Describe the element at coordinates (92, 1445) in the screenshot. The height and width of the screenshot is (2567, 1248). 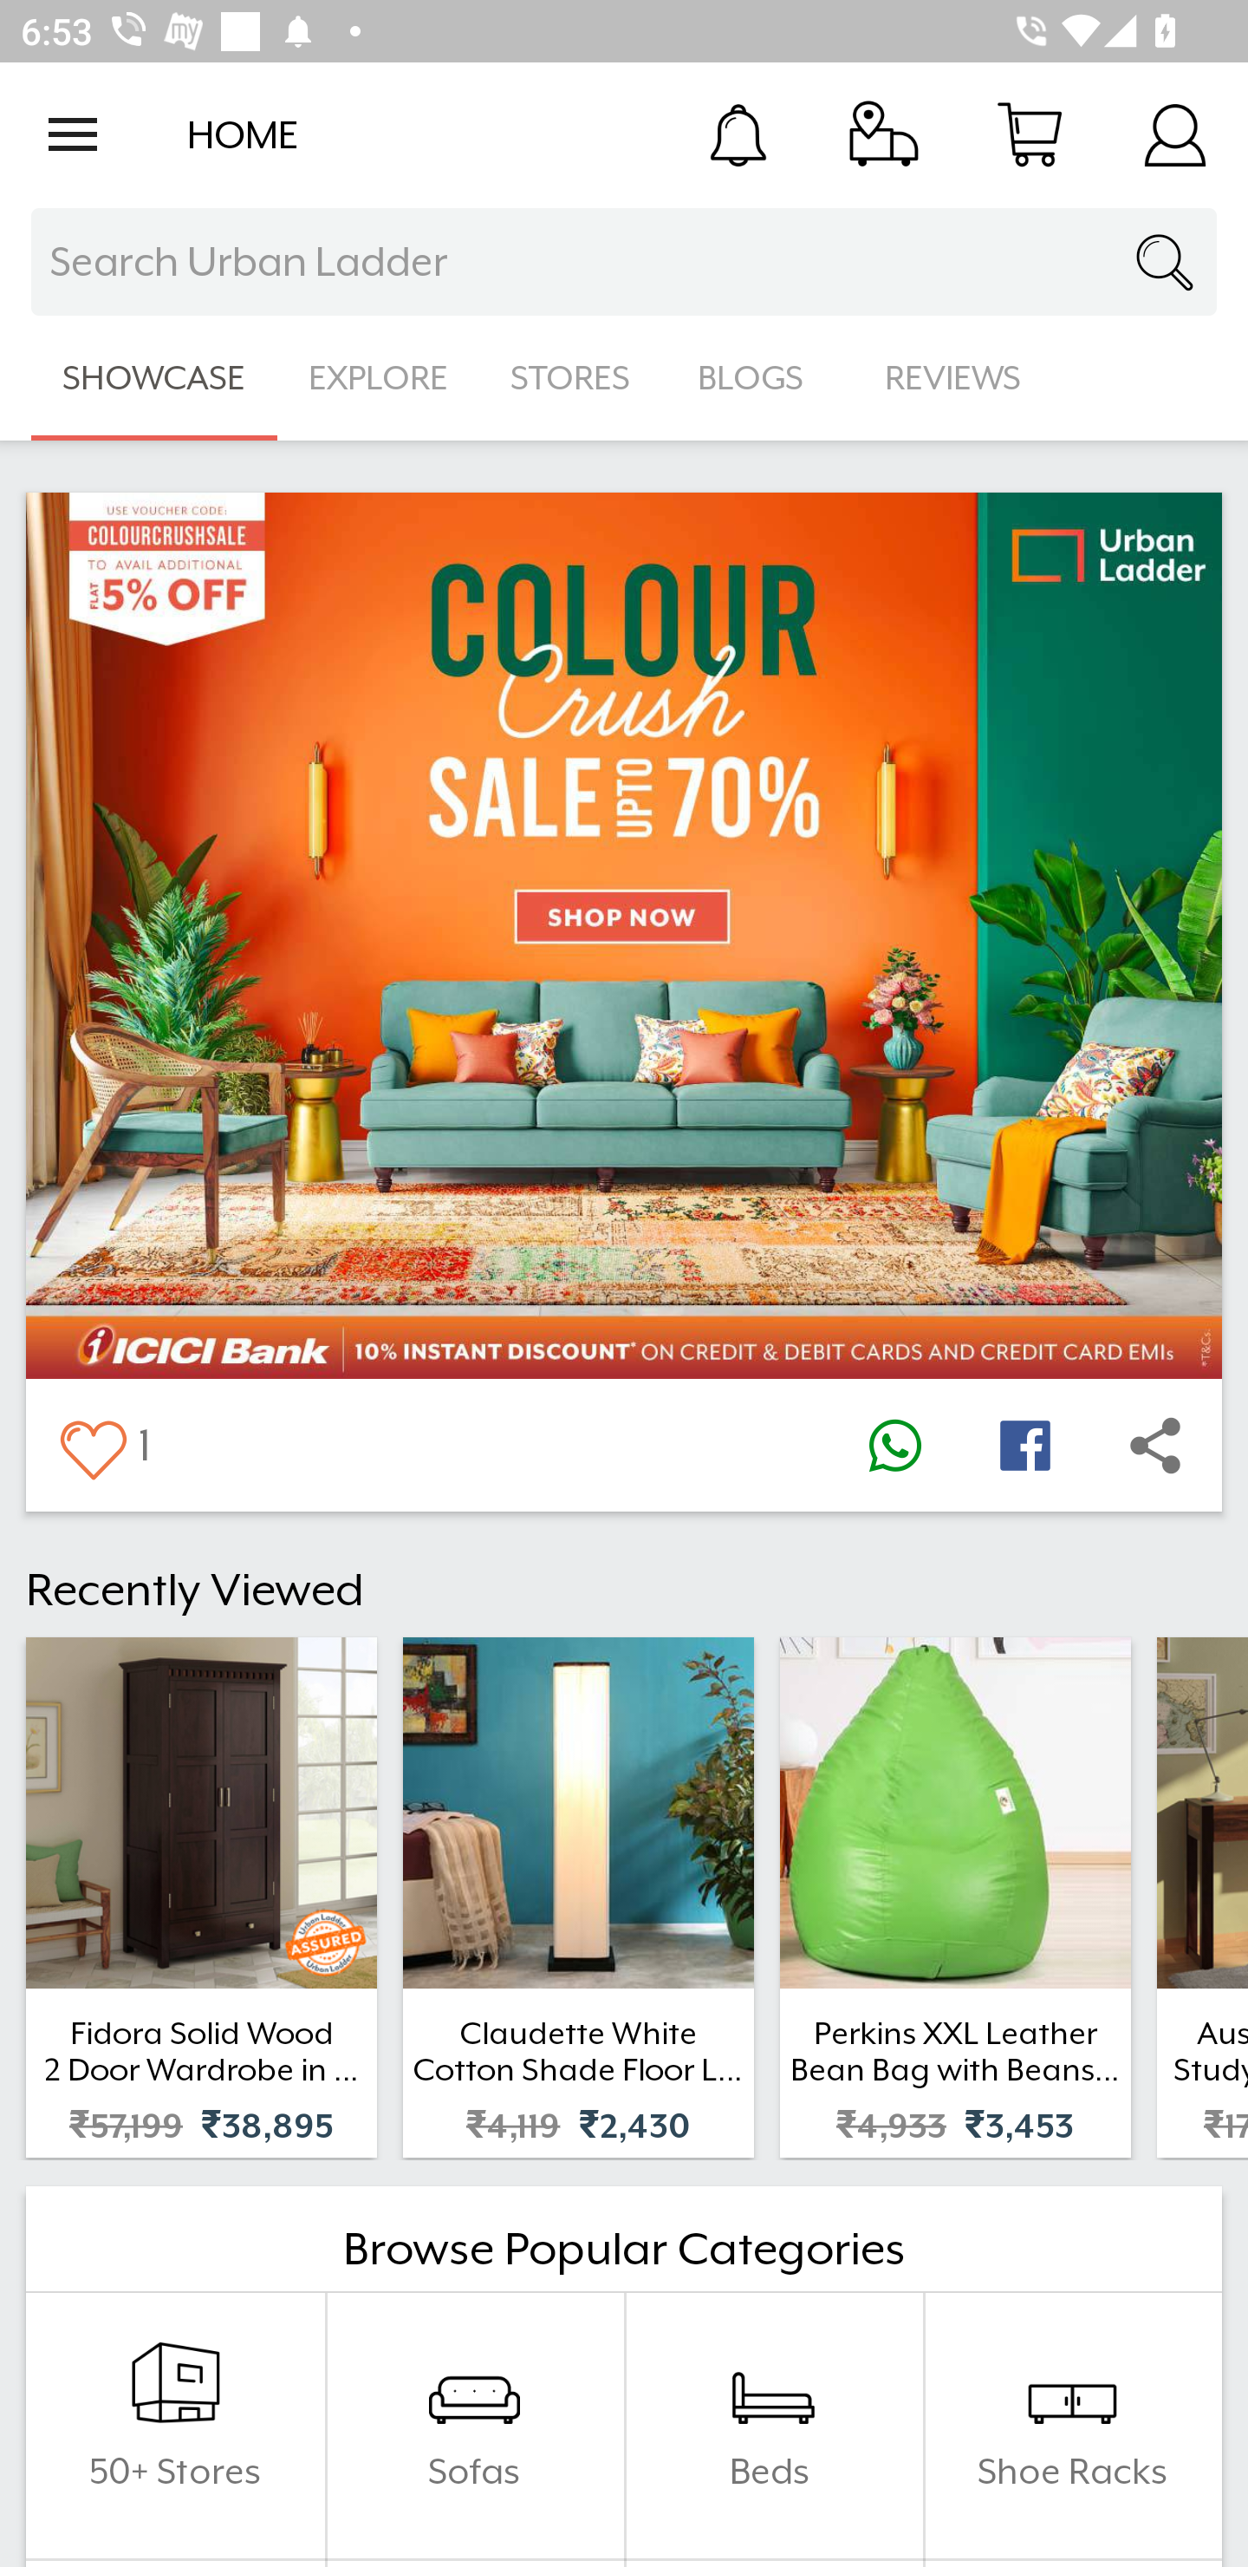
I see `` at that location.